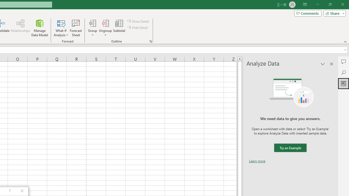 The width and height of the screenshot is (349, 196). What do you see at coordinates (344, 83) in the screenshot?
I see `Analyze Data` at bounding box center [344, 83].